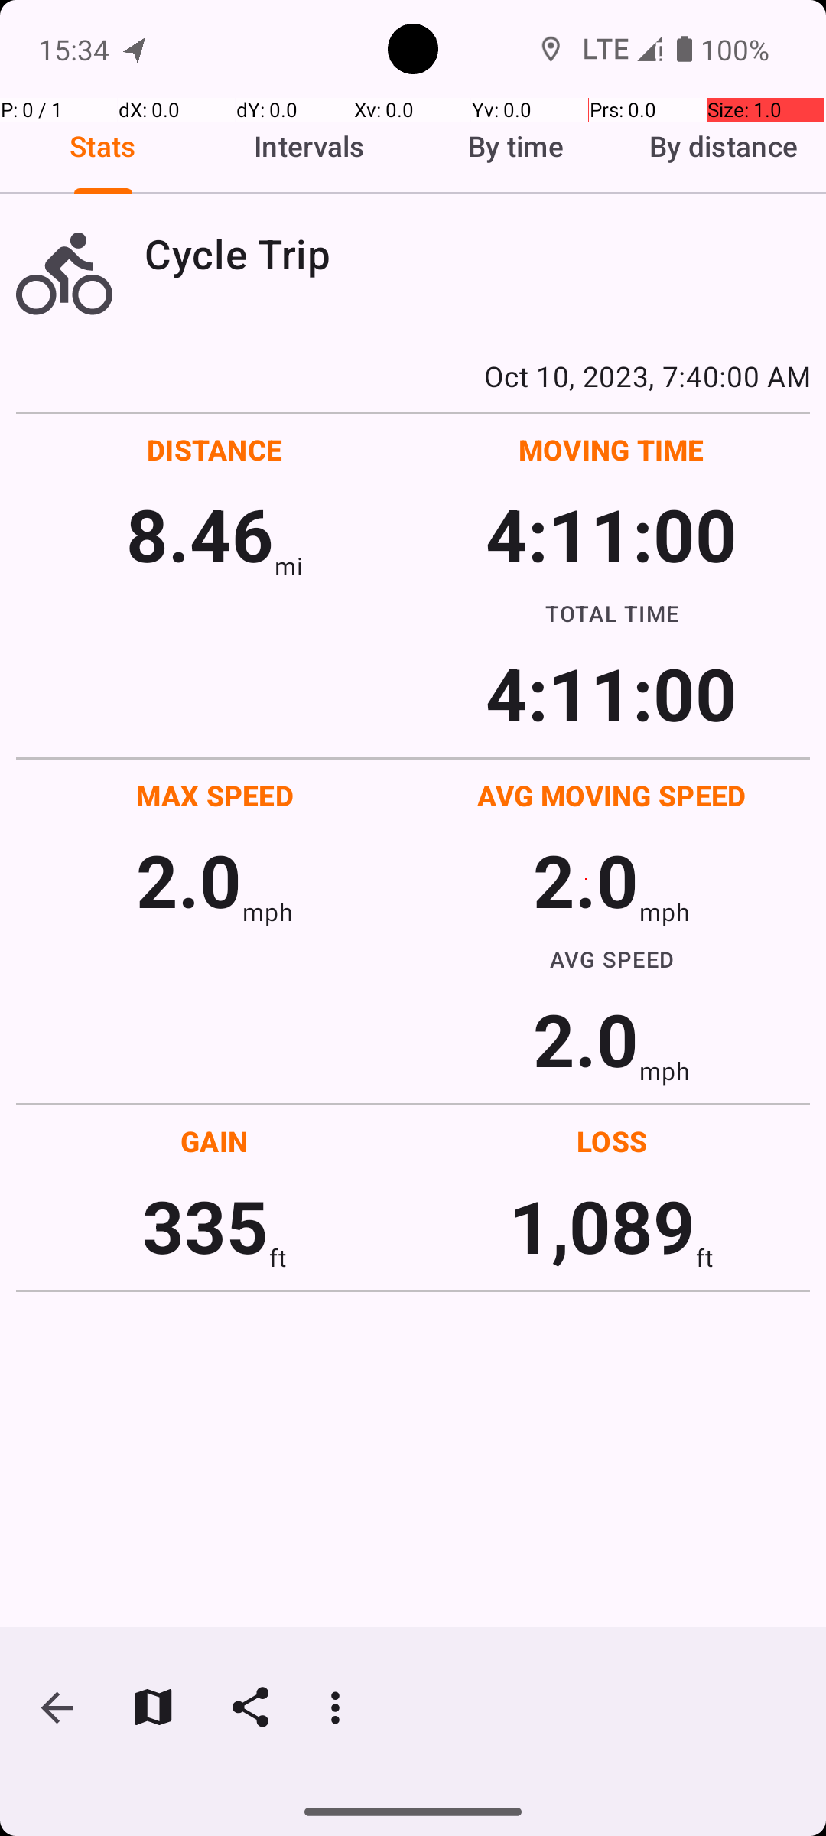 Image resolution: width=826 pixels, height=1836 pixels. What do you see at coordinates (200, 534) in the screenshot?
I see `8.46` at bounding box center [200, 534].